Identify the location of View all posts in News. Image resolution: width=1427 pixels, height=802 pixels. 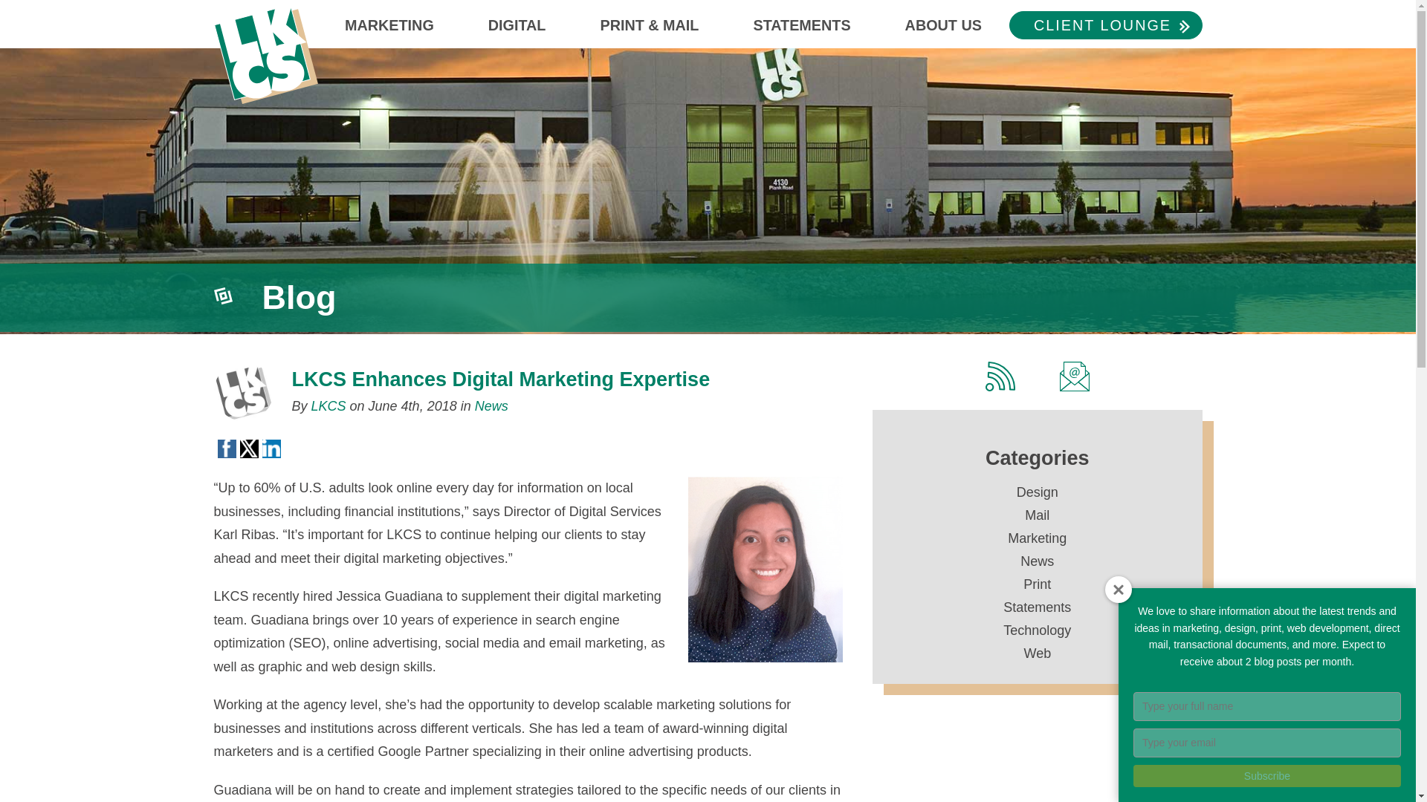
(491, 405).